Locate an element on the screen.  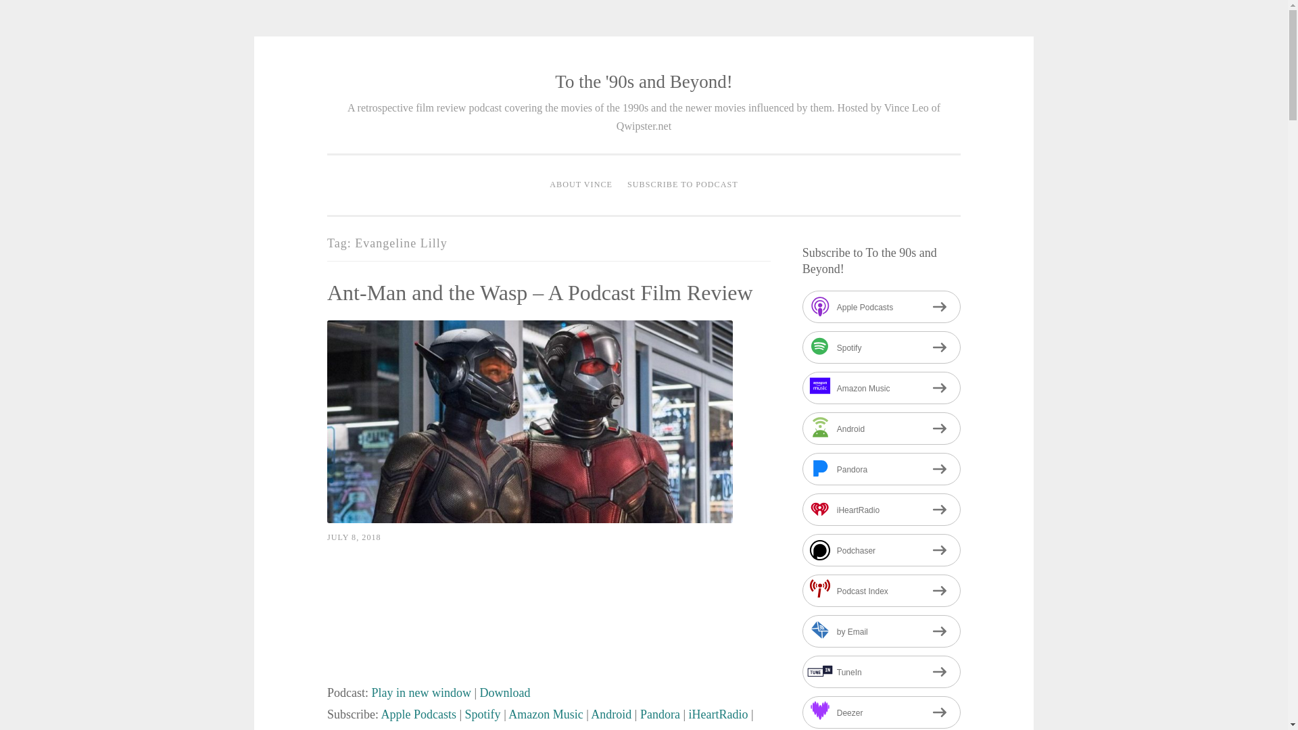
Podchaser is located at coordinates (881, 550).